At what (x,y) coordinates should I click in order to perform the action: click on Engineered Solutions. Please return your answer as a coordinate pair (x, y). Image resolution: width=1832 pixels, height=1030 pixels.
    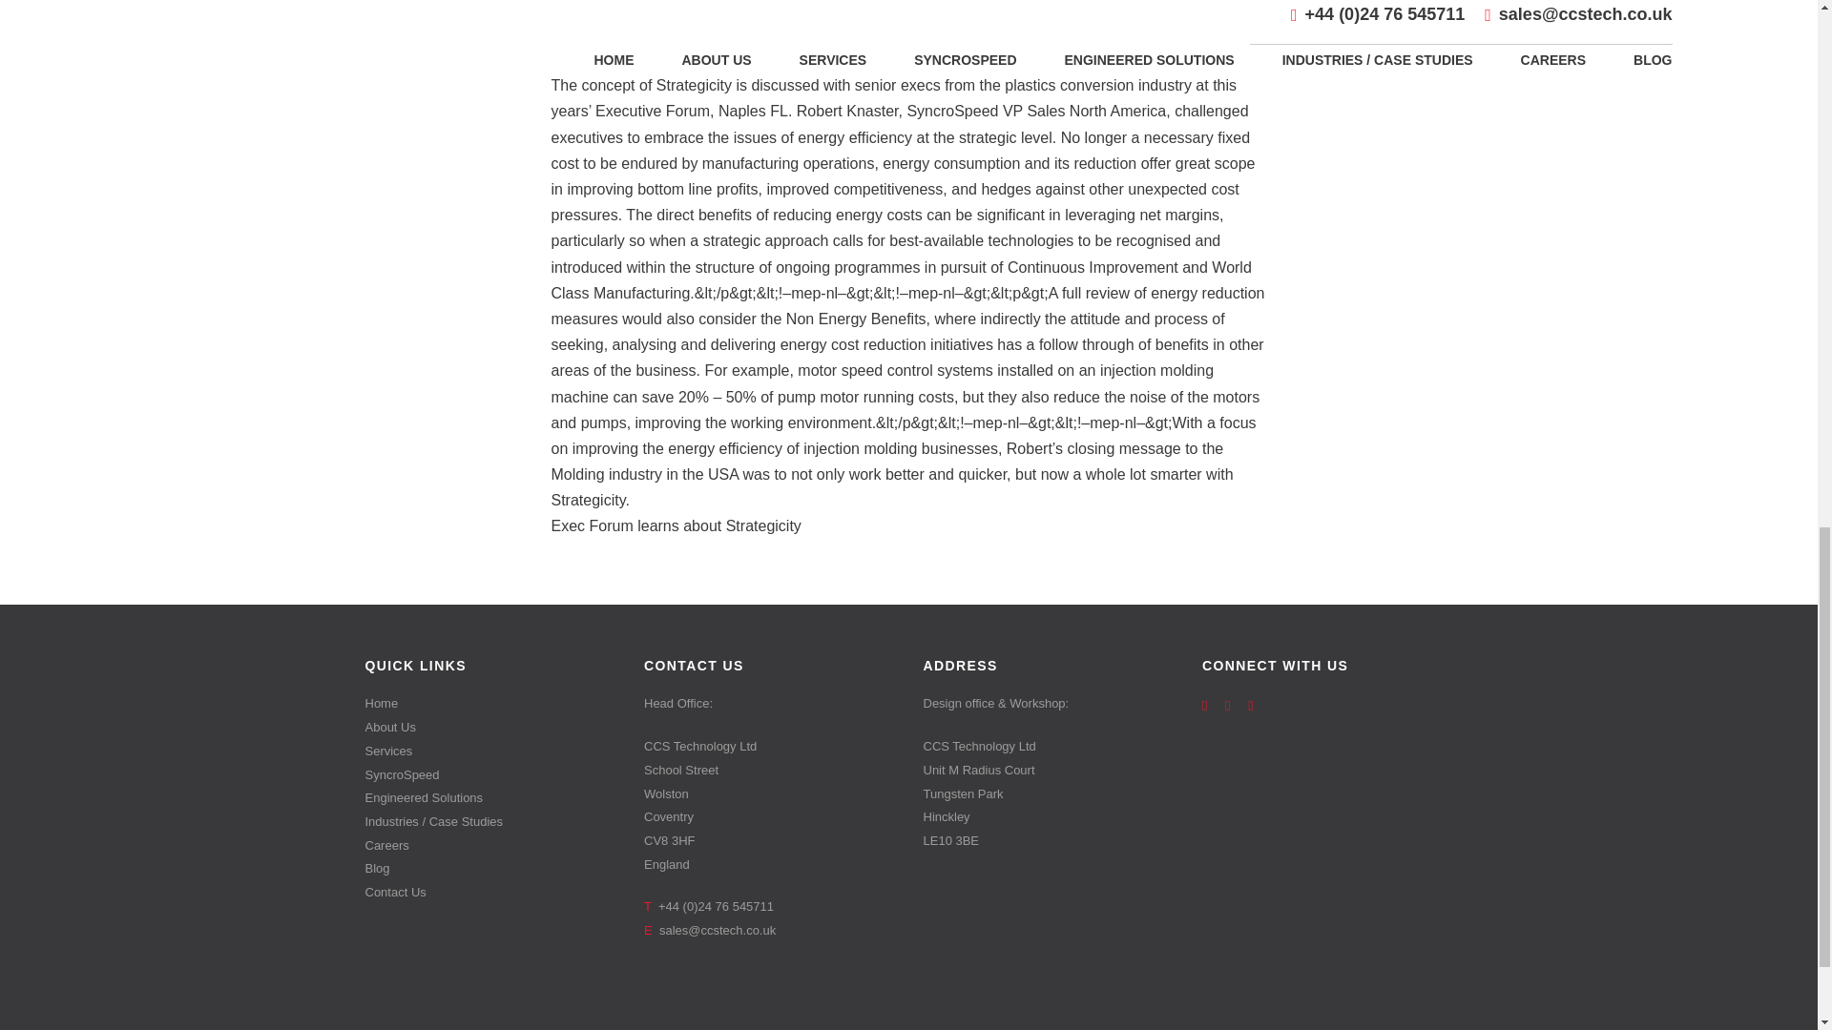
    Looking at the image, I should click on (490, 798).